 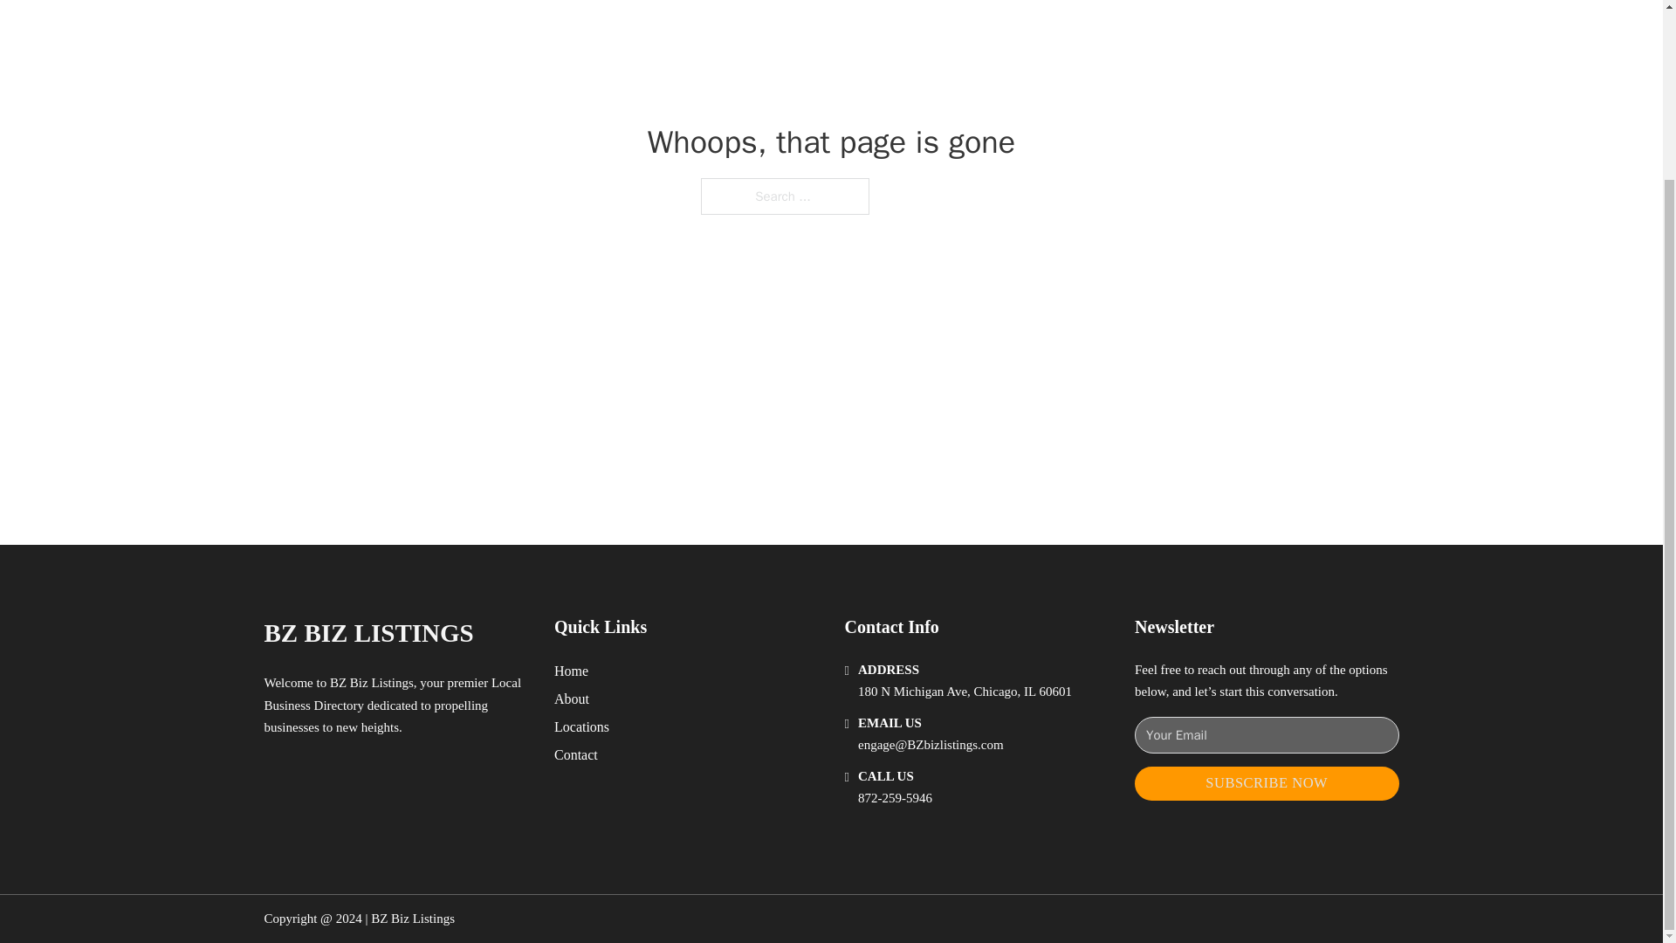 What do you see at coordinates (895, 798) in the screenshot?
I see `872-259-5946` at bounding box center [895, 798].